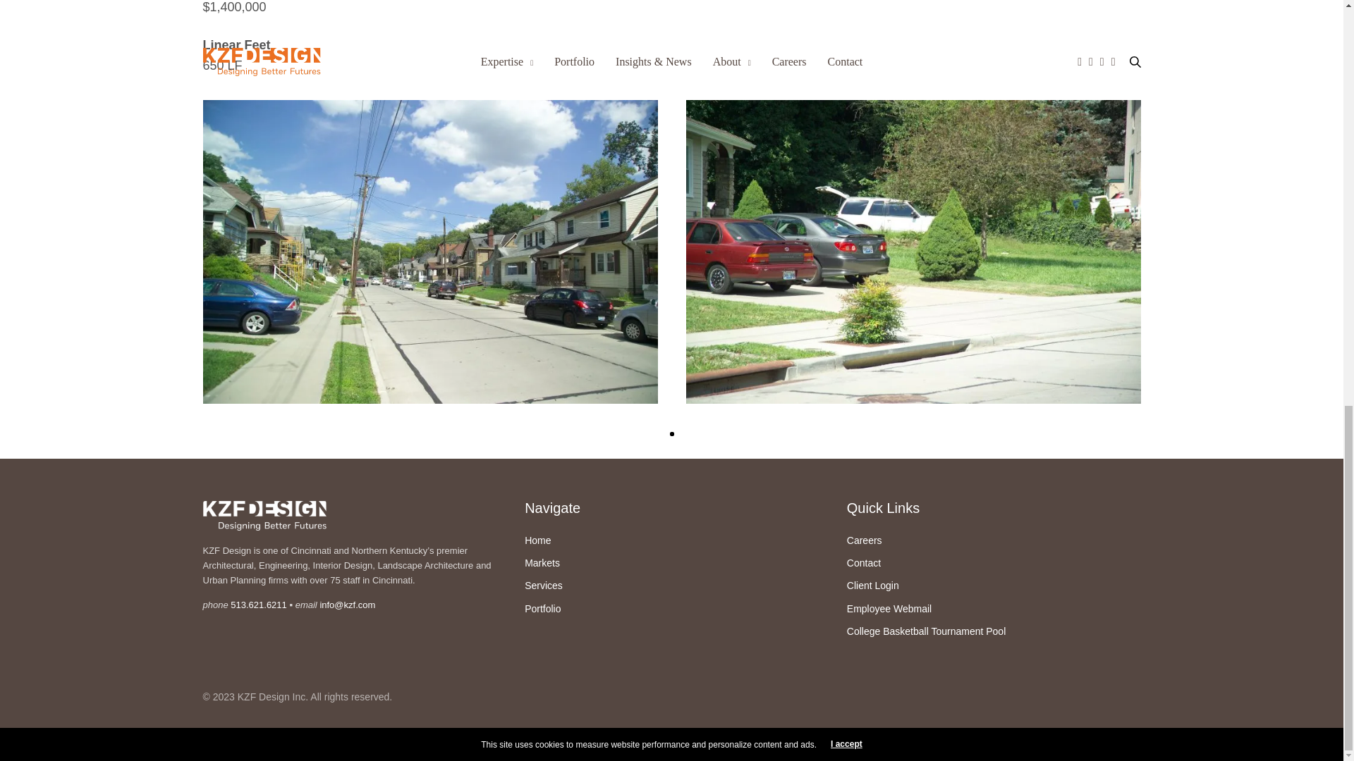 Image resolution: width=1354 pixels, height=761 pixels. What do you see at coordinates (542, 609) in the screenshot?
I see `Portfolio` at bounding box center [542, 609].